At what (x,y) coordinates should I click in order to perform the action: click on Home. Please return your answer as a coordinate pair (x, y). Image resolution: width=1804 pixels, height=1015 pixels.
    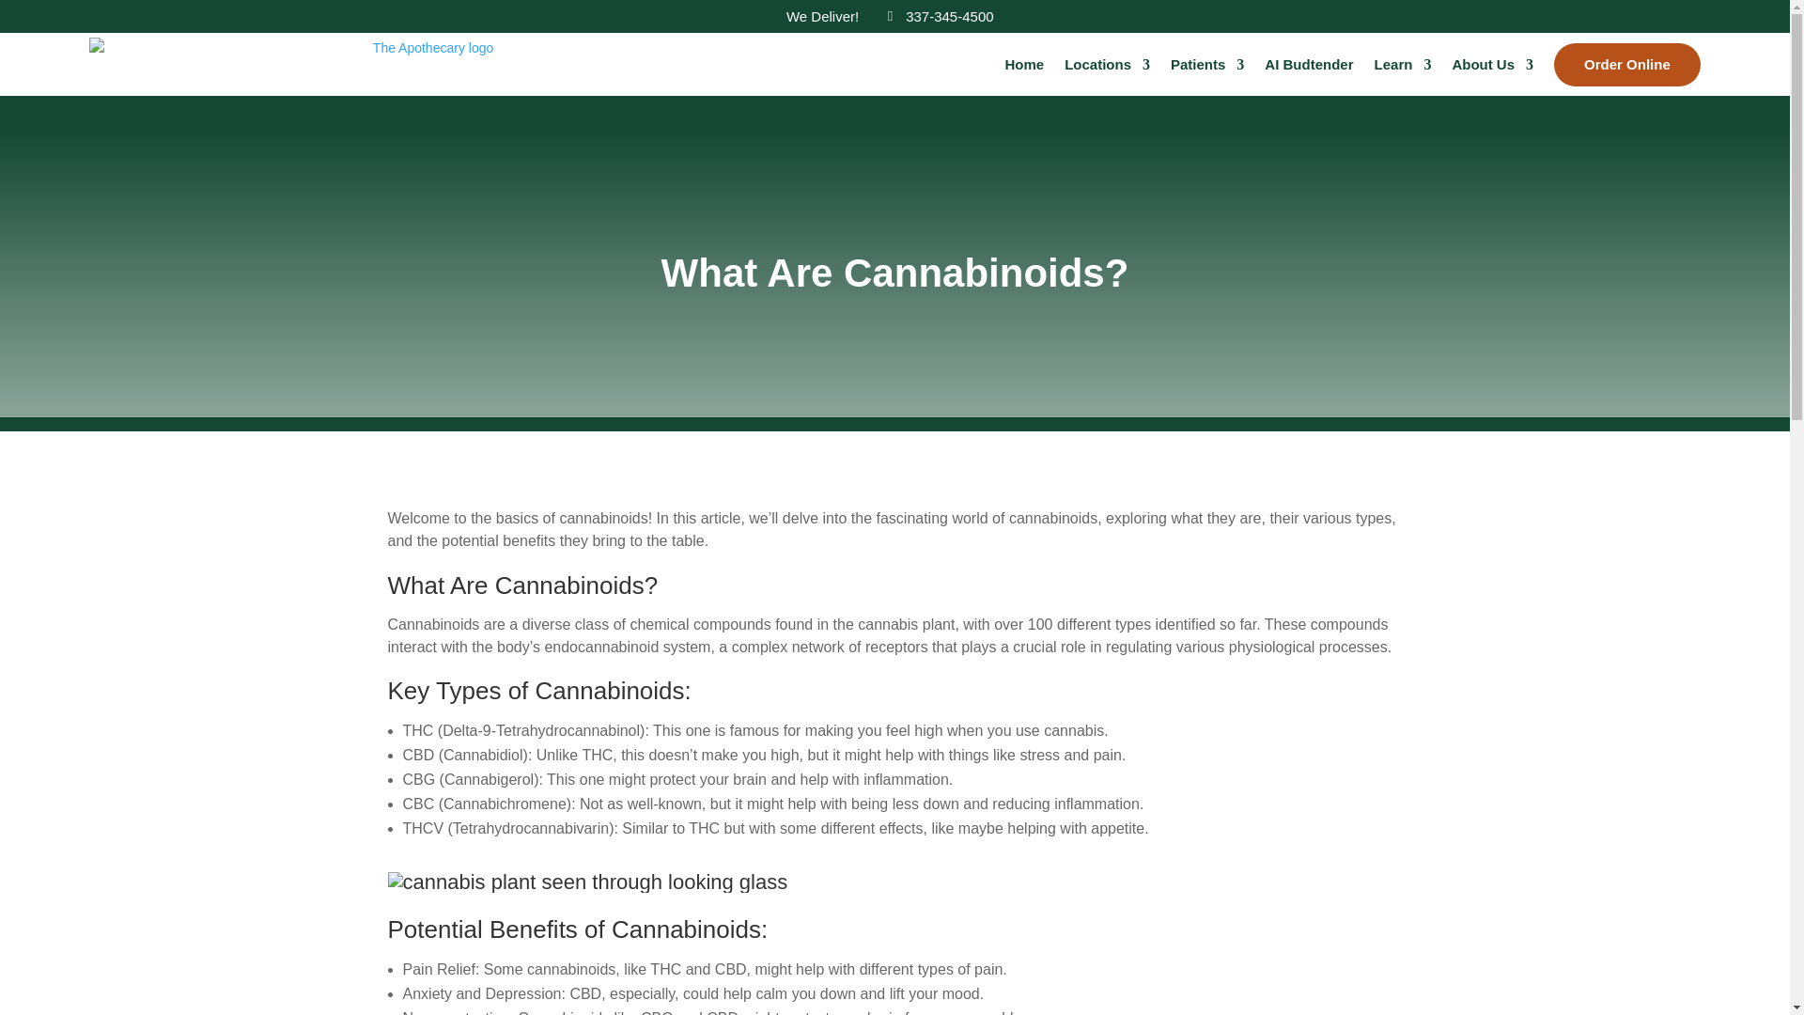
    Looking at the image, I should click on (1024, 64).